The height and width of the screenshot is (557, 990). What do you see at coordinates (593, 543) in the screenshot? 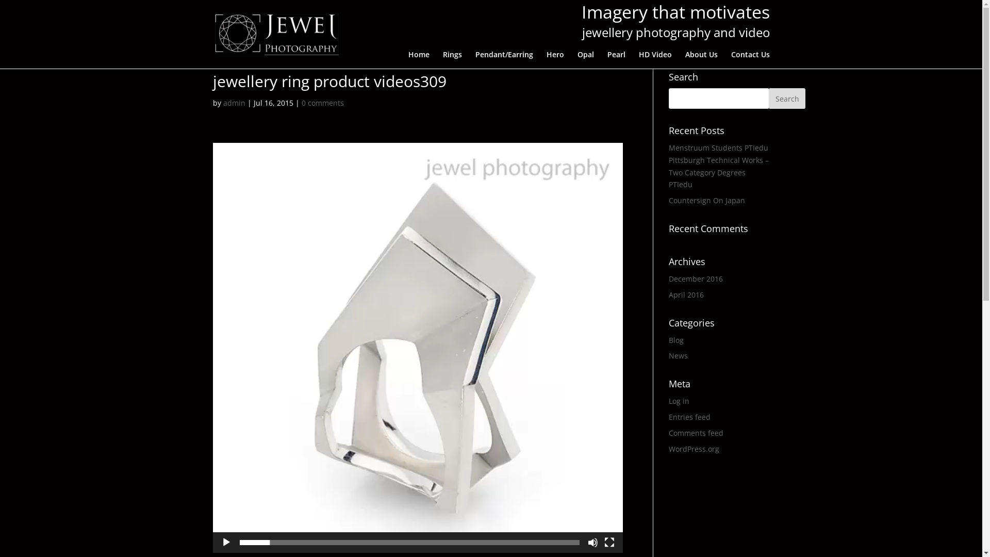
I see `Mute` at bounding box center [593, 543].